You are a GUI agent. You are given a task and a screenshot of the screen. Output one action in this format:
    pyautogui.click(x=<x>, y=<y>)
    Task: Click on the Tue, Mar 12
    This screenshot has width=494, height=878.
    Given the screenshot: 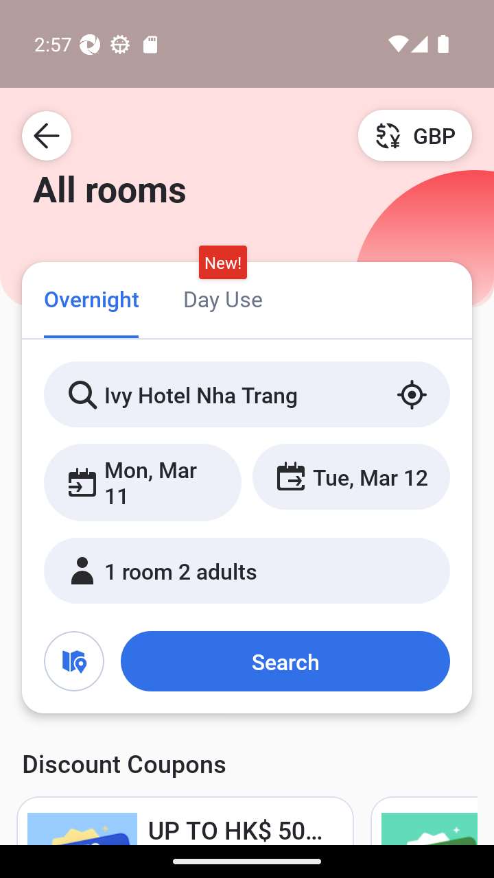 What is the action you would take?
    pyautogui.click(x=351, y=476)
    